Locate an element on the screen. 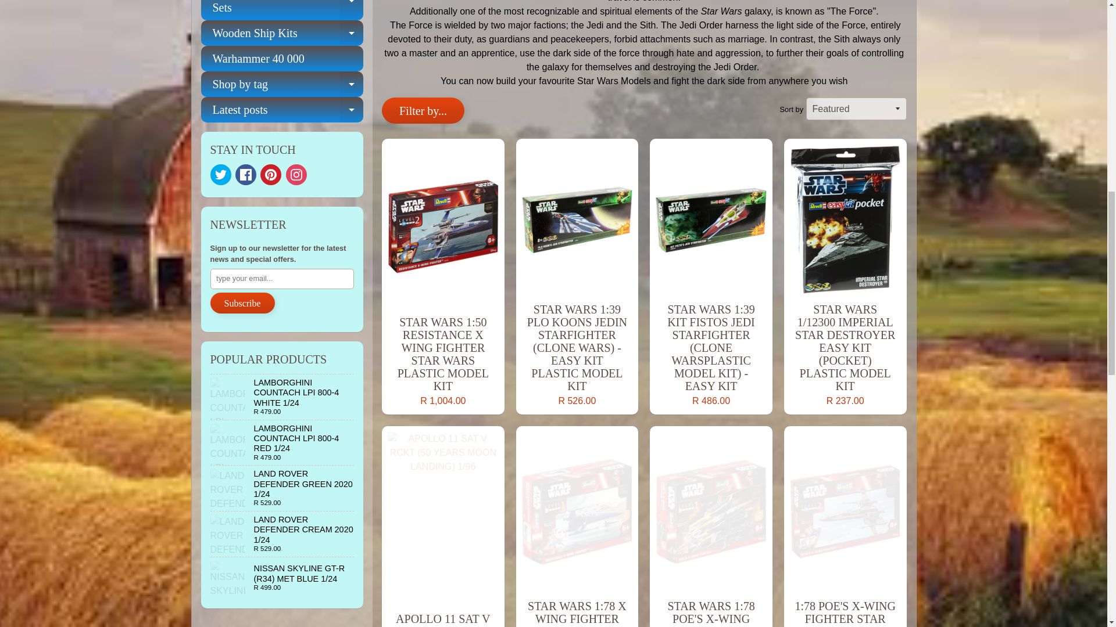 Image resolution: width=1116 pixels, height=627 pixels. Pinterest is located at coordinates (270, 174).